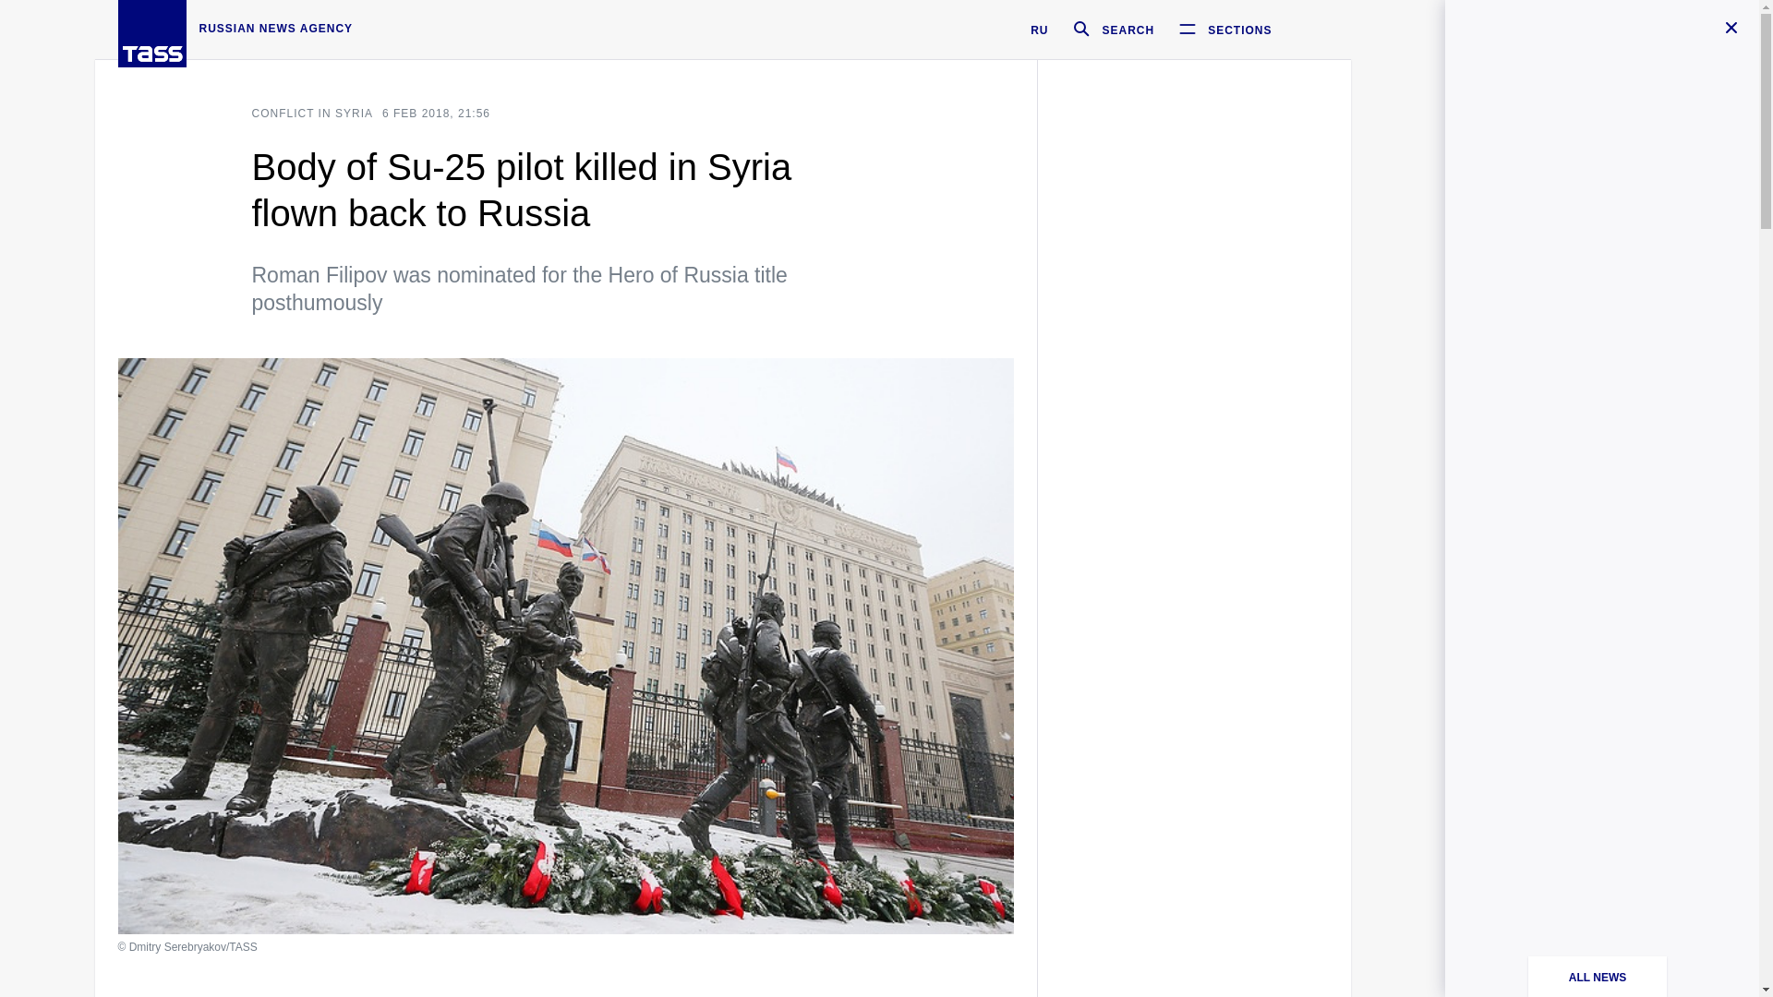 The image size is (1773, 997). I want to click on RU, so click(1038, 30).